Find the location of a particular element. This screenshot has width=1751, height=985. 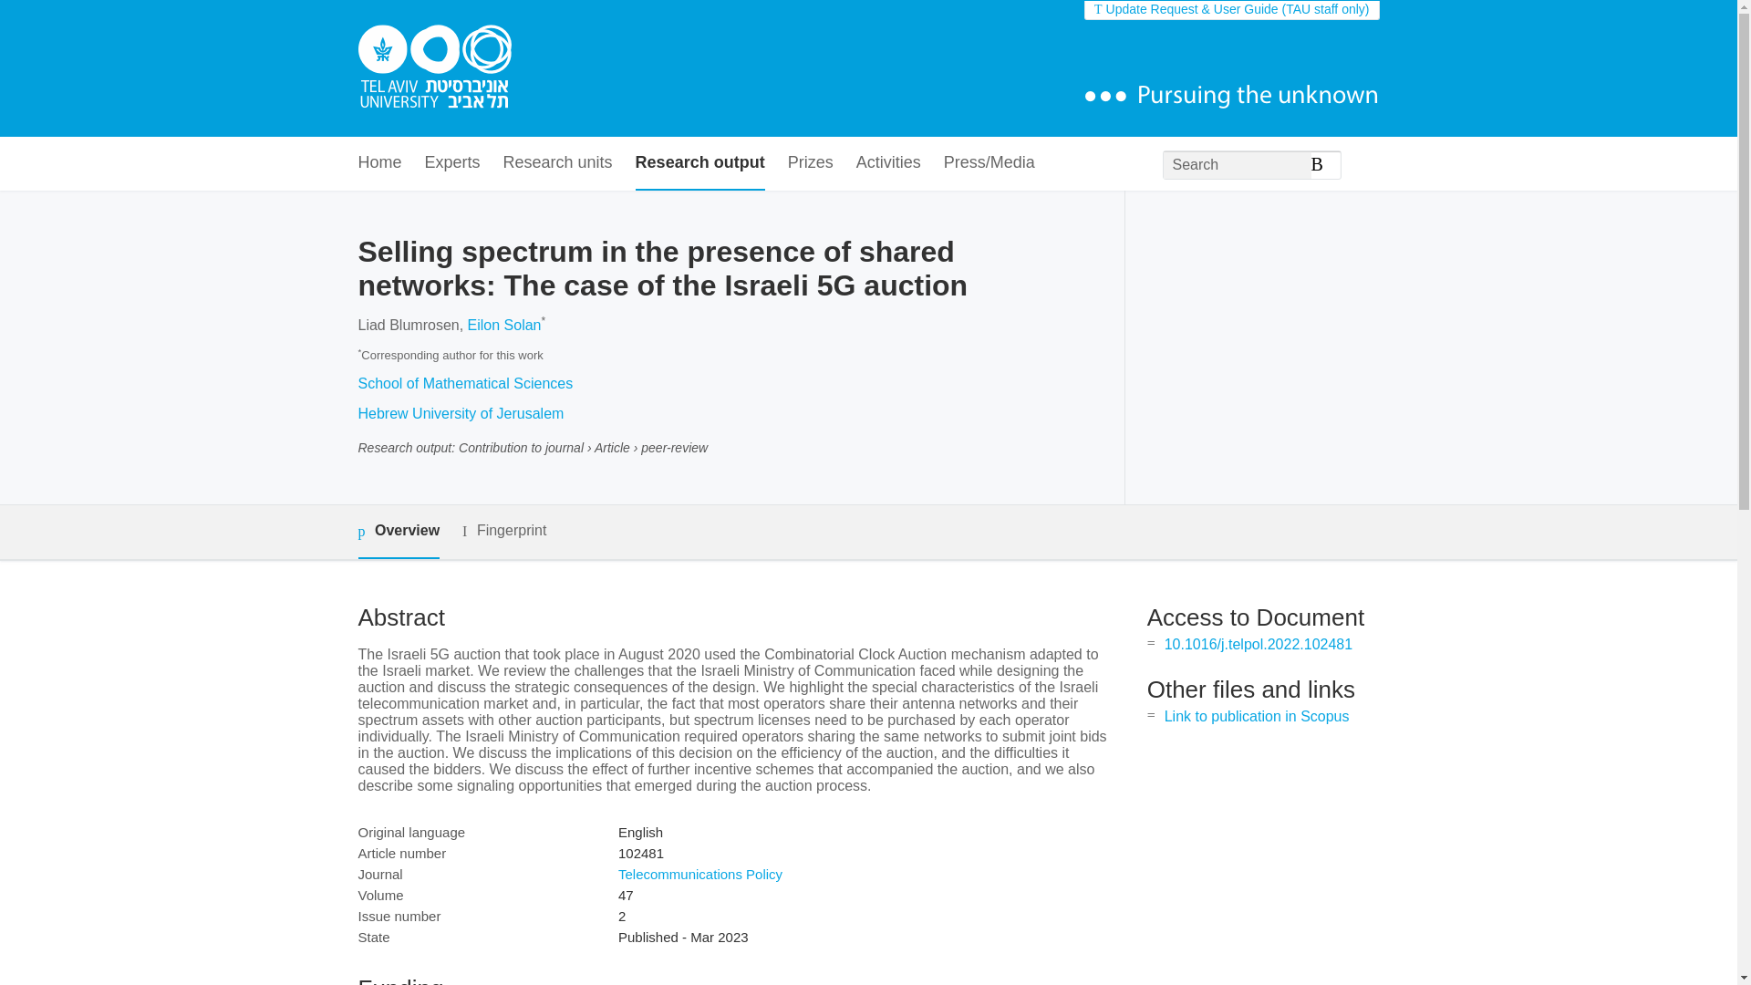

Research output is located at coordinates (700, 164).